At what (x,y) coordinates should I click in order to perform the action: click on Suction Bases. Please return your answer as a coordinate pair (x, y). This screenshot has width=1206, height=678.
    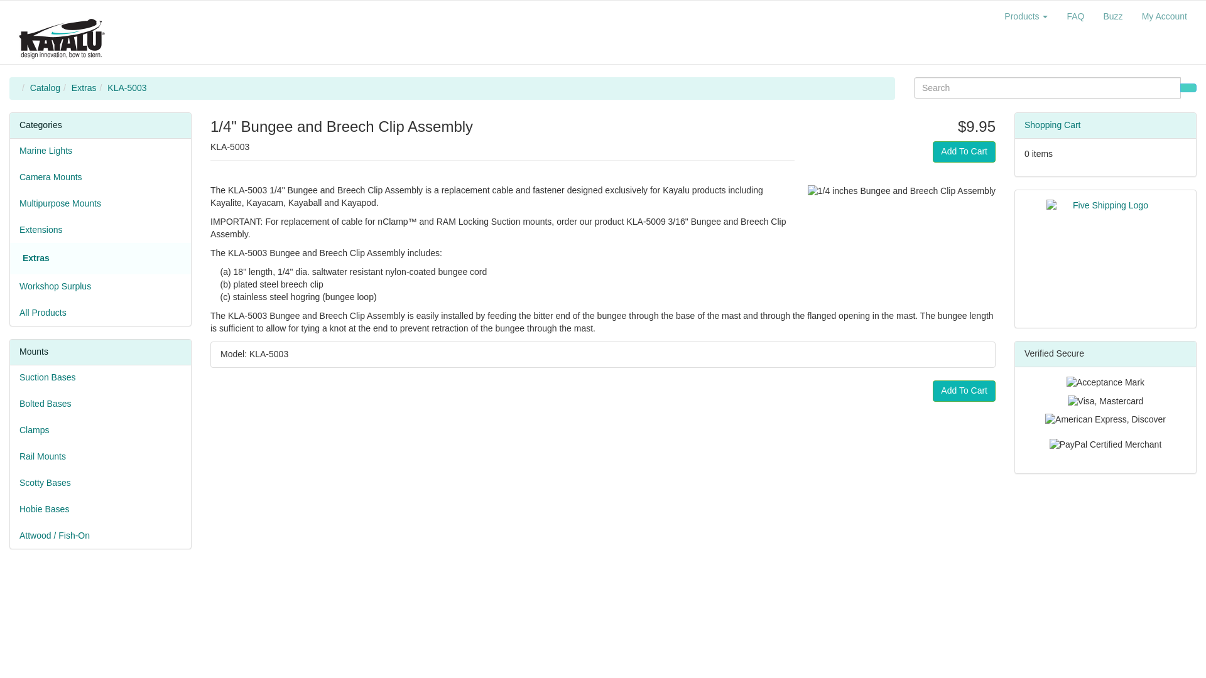
    Looking at the image, I should click on (100, 378).